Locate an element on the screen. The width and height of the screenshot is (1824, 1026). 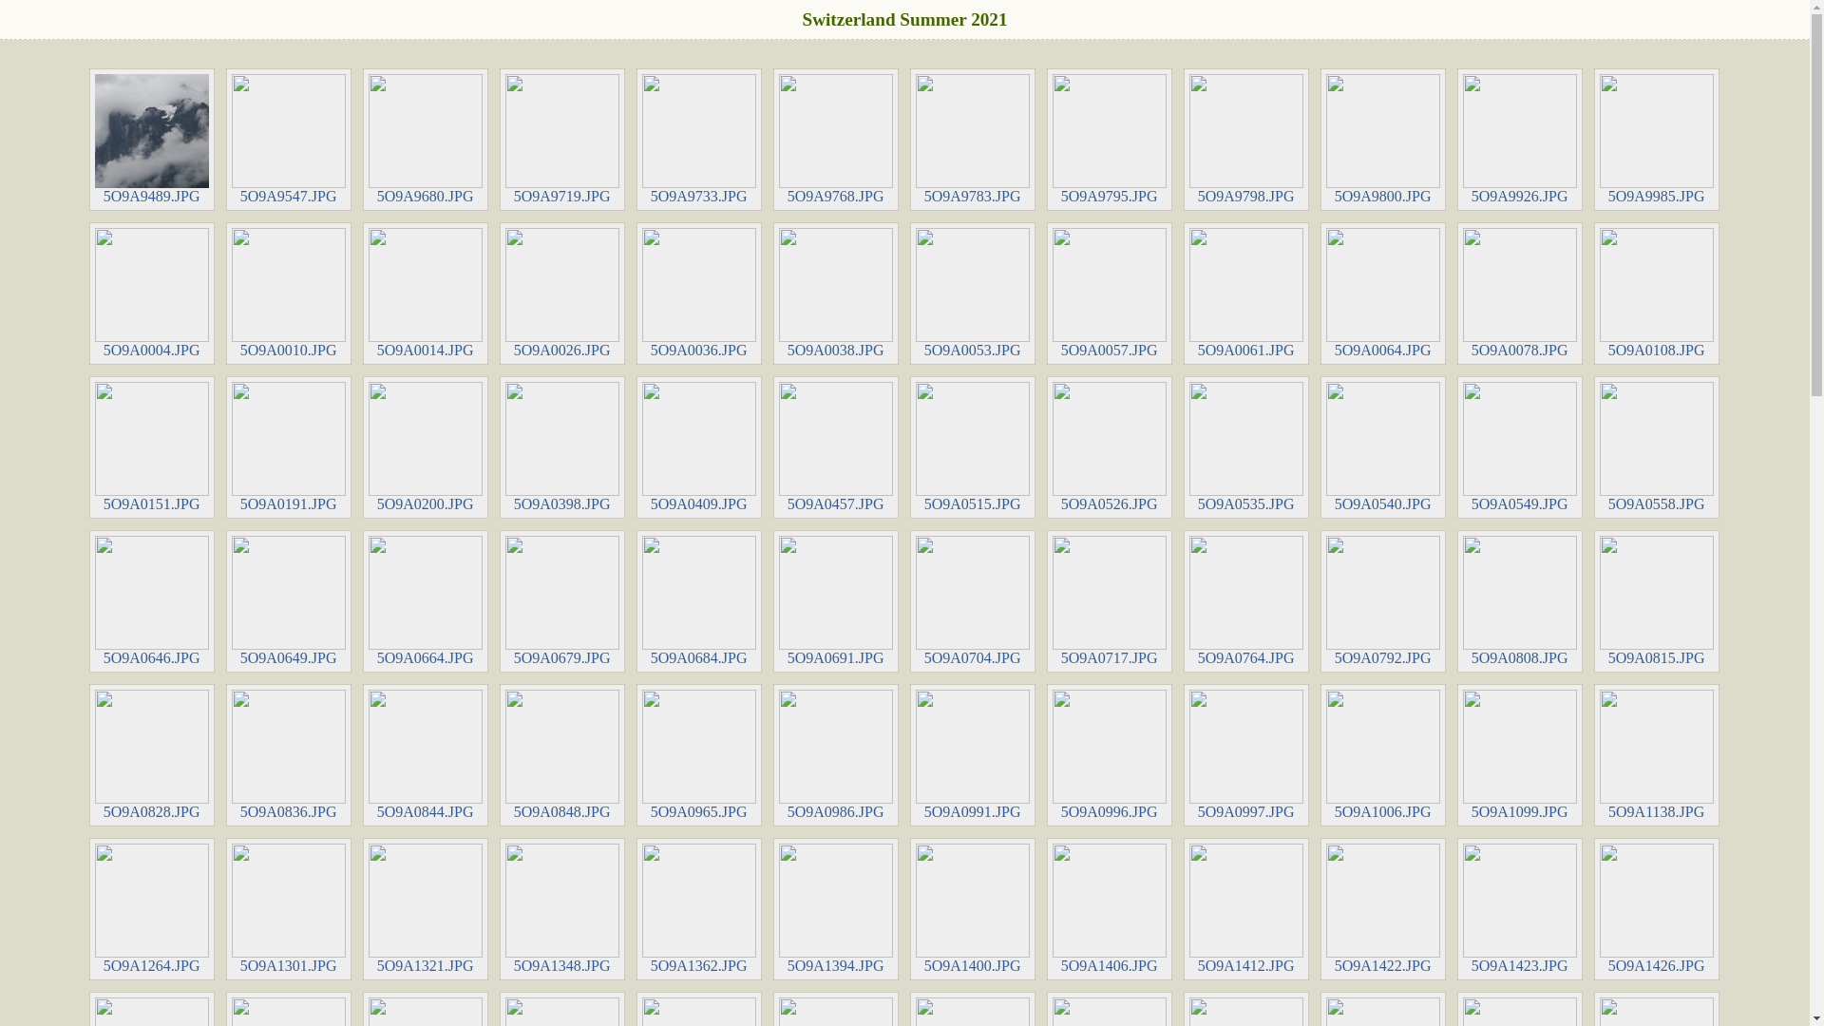
5O9A0535.JPG is located at coordinates (1246, 447).